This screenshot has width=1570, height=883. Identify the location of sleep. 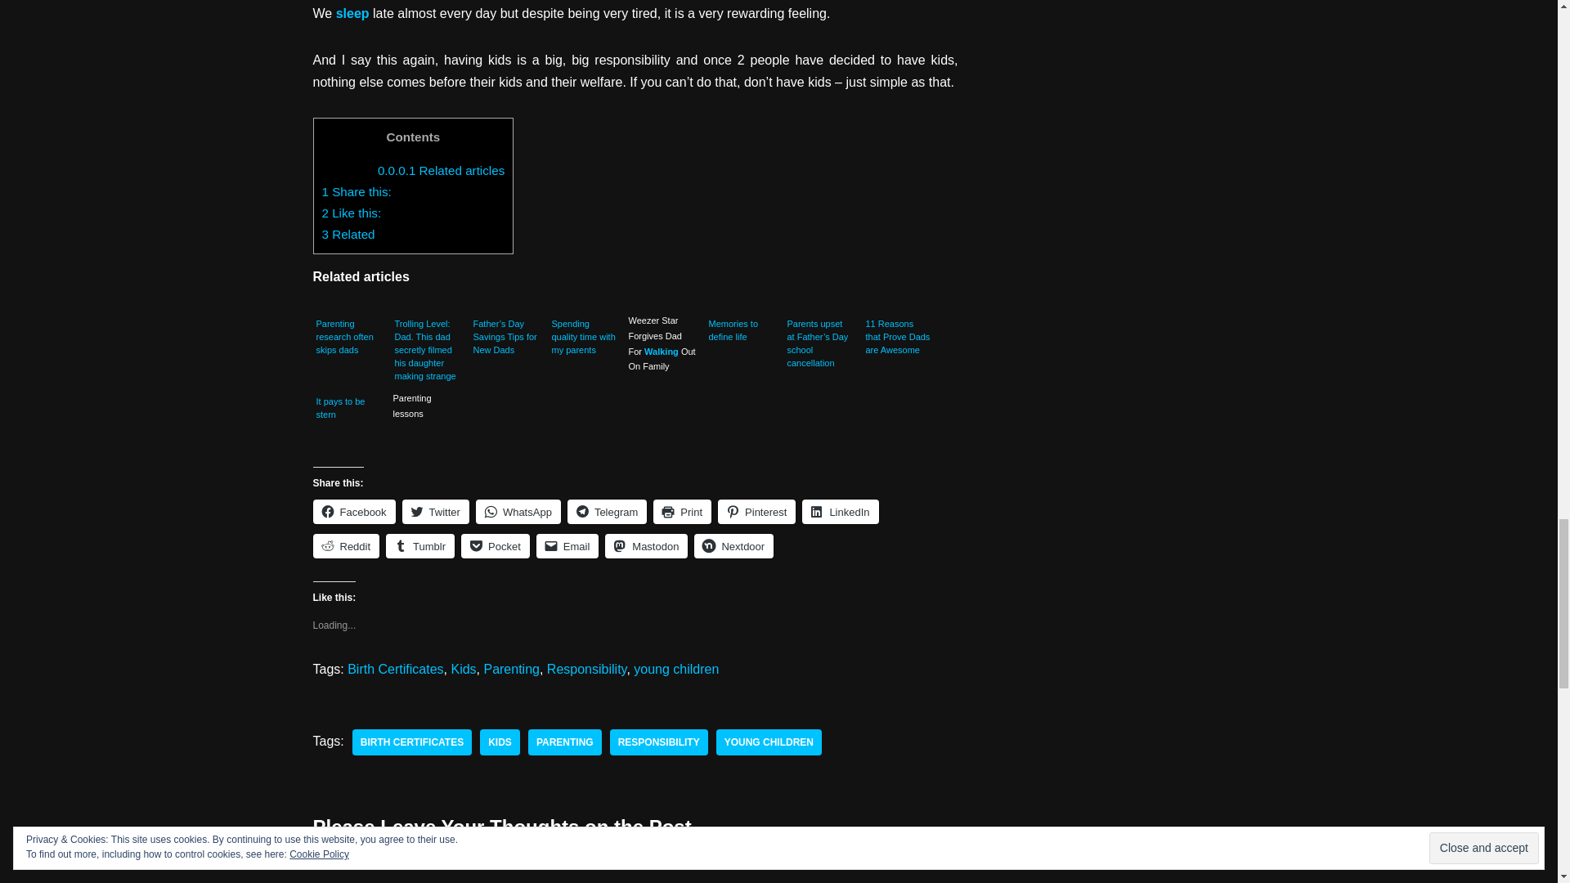
(352, 13).